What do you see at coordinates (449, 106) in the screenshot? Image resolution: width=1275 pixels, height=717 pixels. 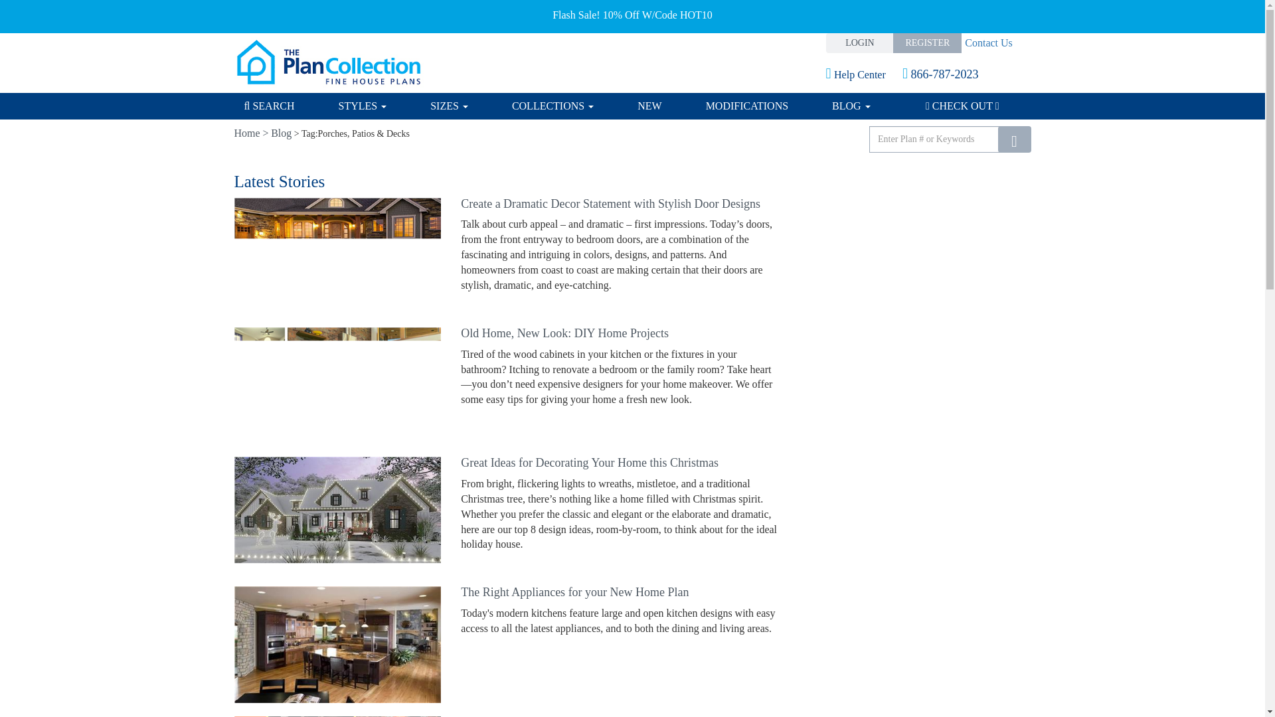 I see `SIZES` at bounding box center [449, 106].